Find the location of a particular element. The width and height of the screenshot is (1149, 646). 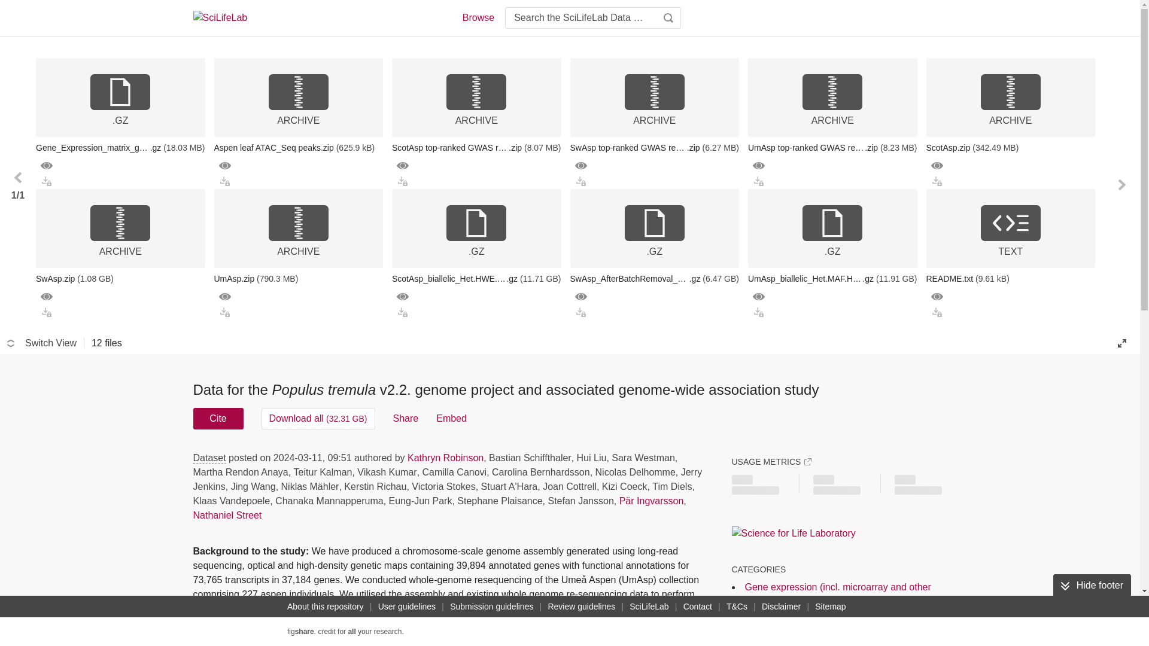

SwAsp.zip is located at coordinates (120, 279).